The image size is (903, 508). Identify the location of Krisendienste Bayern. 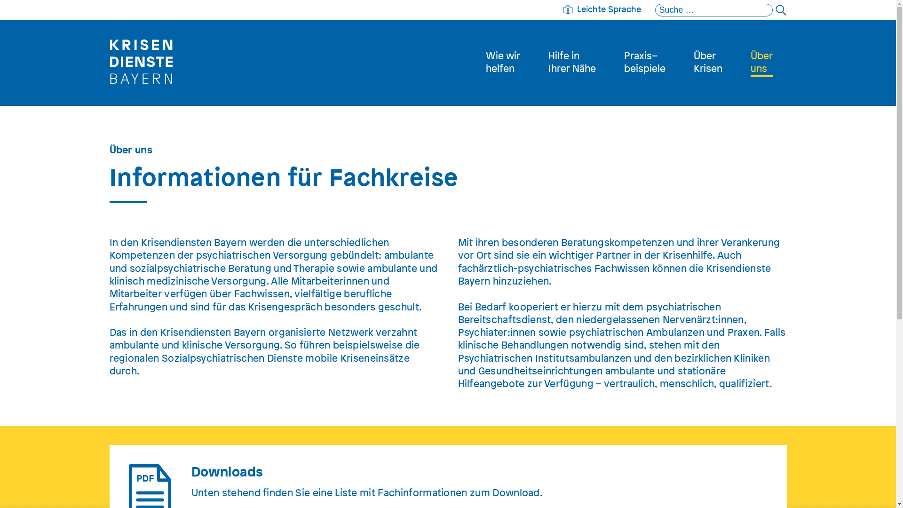
(142, 100).